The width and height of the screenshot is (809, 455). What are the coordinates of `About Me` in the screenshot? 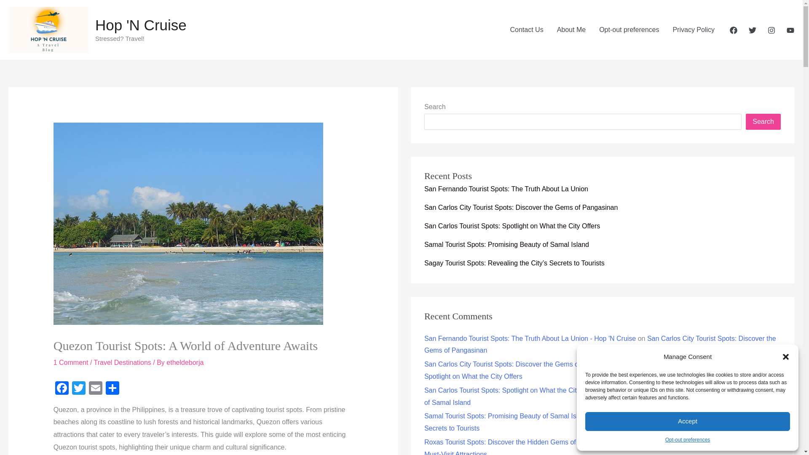 It's located at (571, 29).